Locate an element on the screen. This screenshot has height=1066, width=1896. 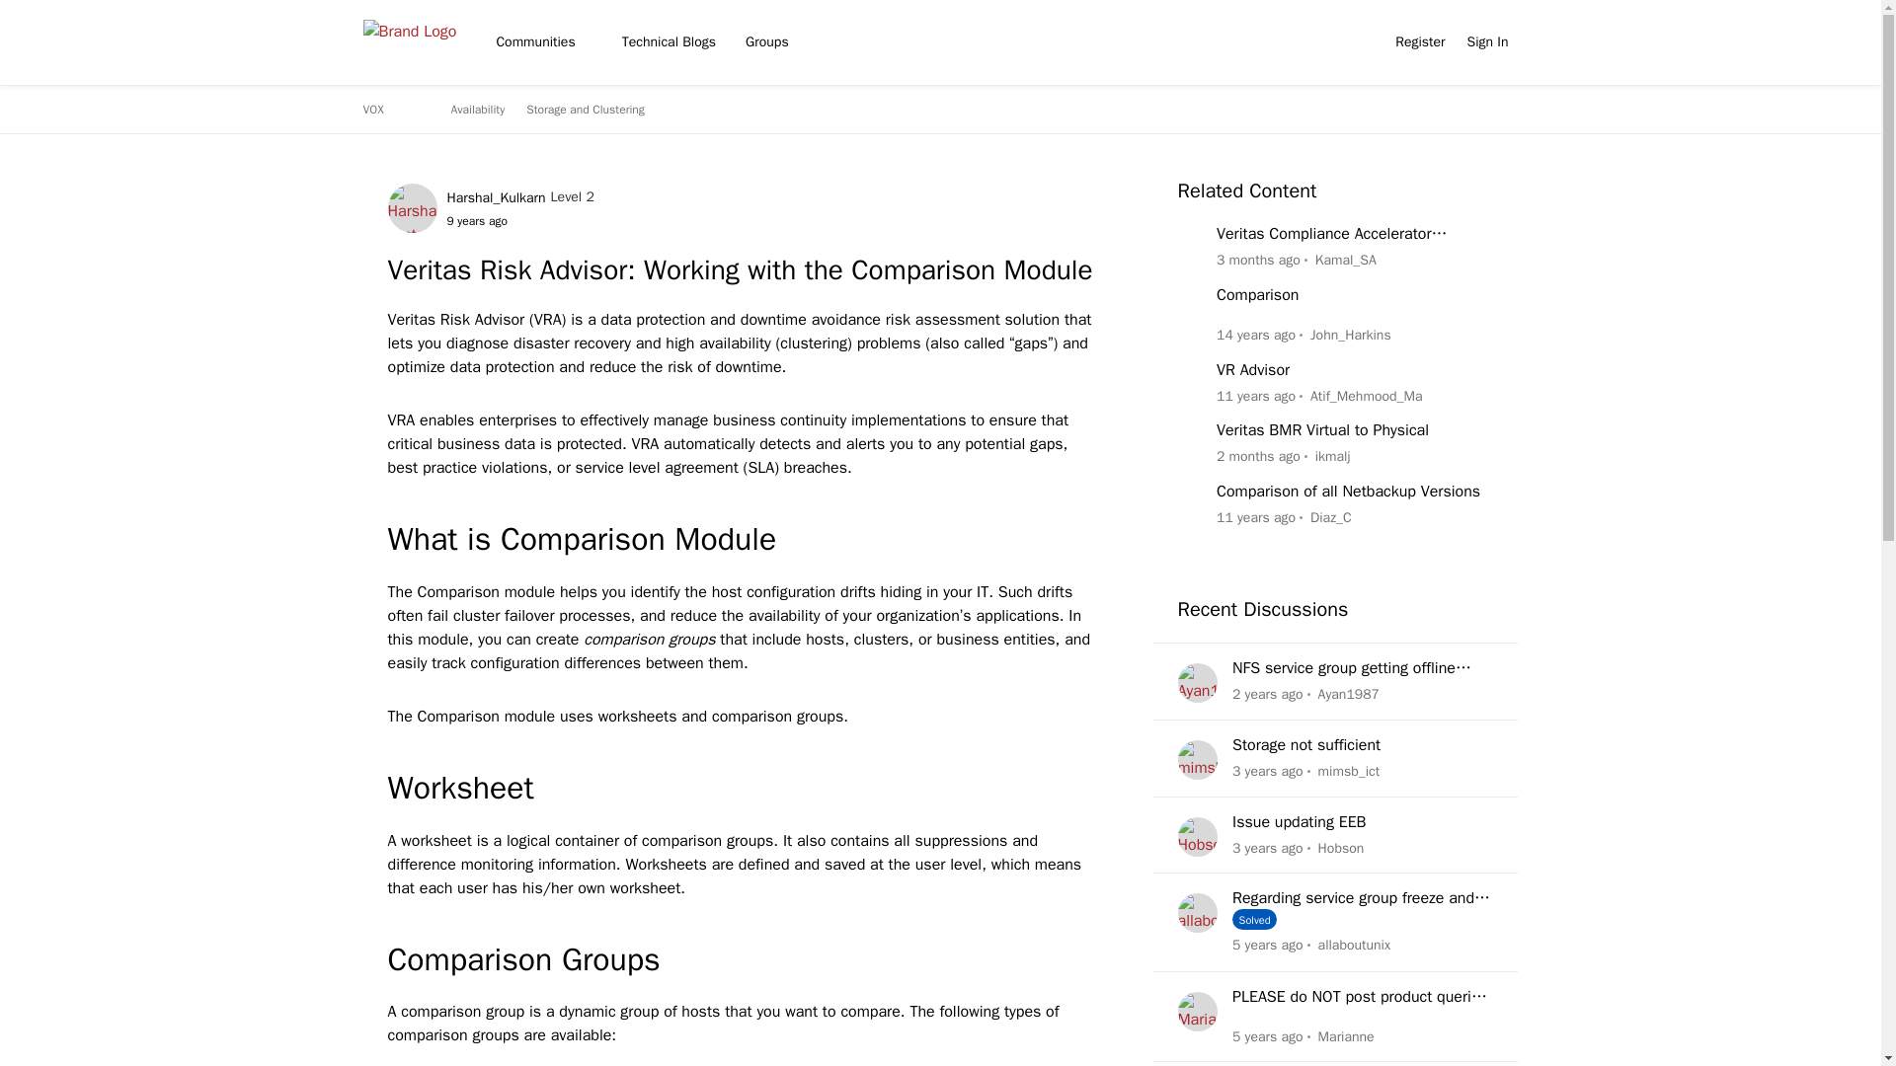
June 19, 2014 at 8:20 AM is located at coordinates (1256, 517).